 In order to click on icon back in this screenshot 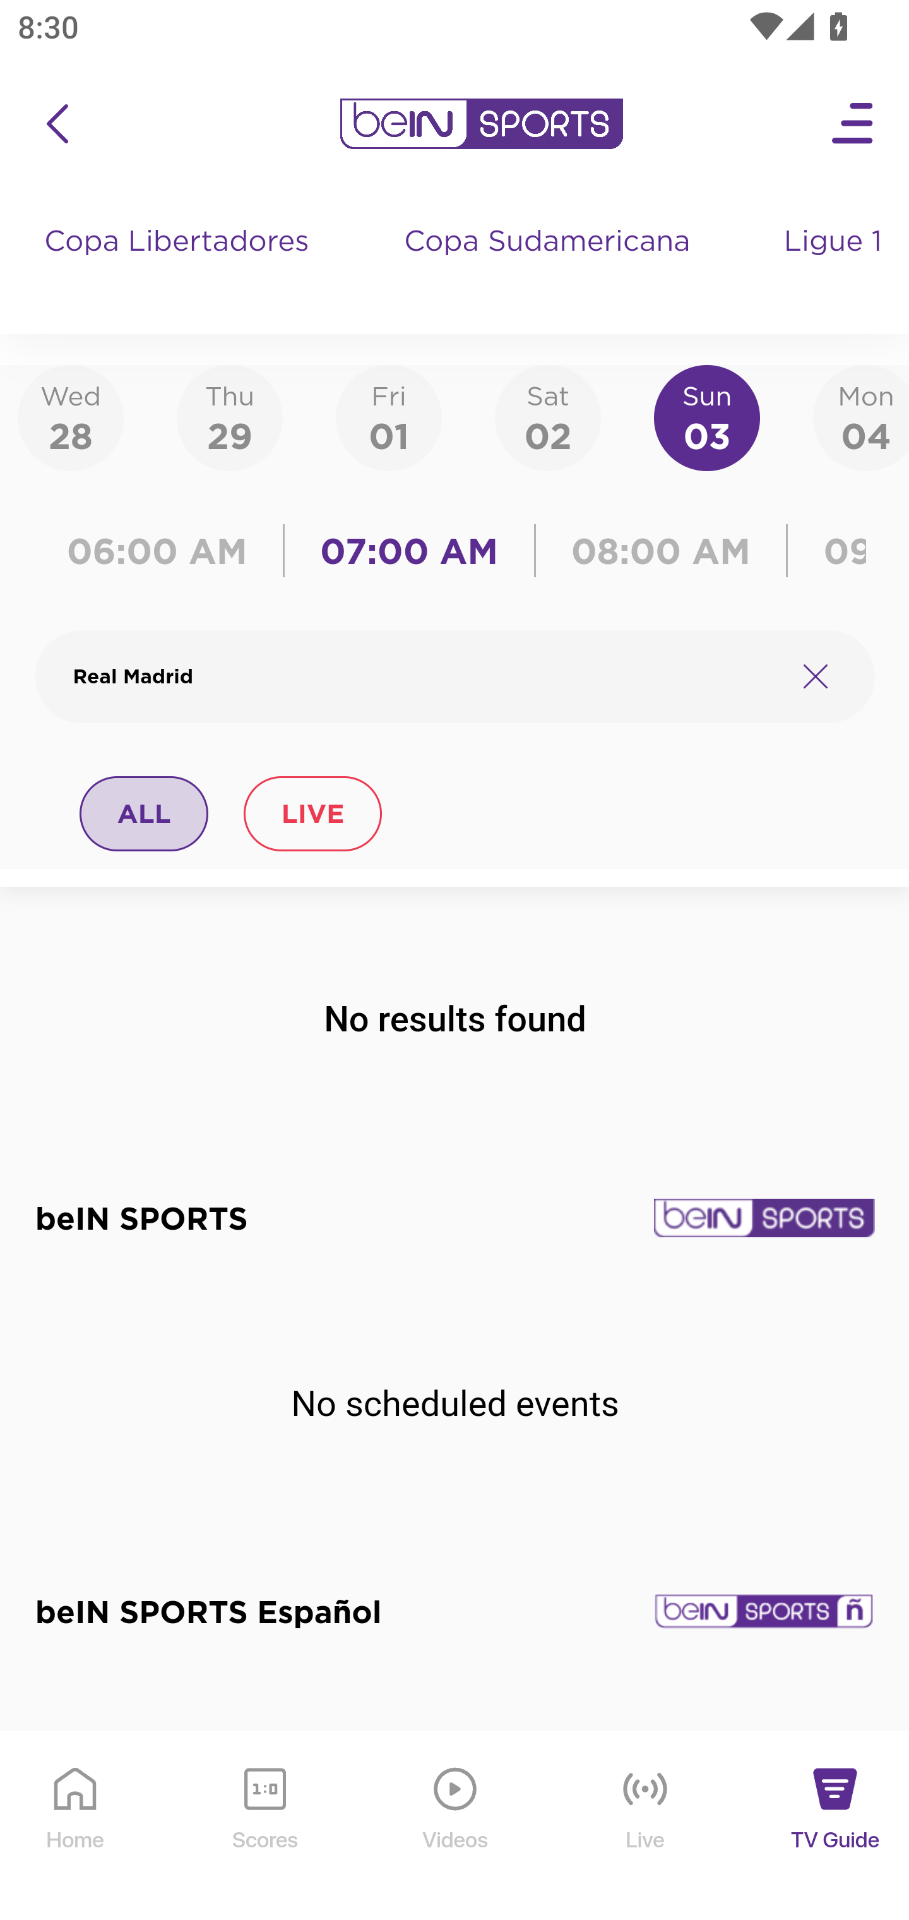, I will do `click(57, 124)`.